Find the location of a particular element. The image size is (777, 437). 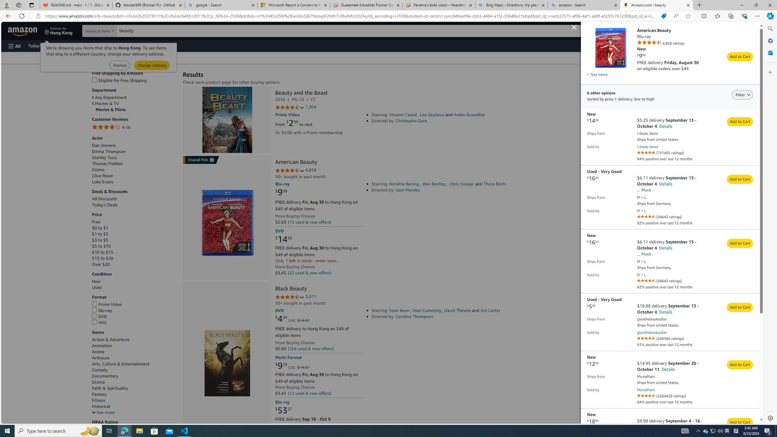

David Thewlis is located at coordinates (457, 310).